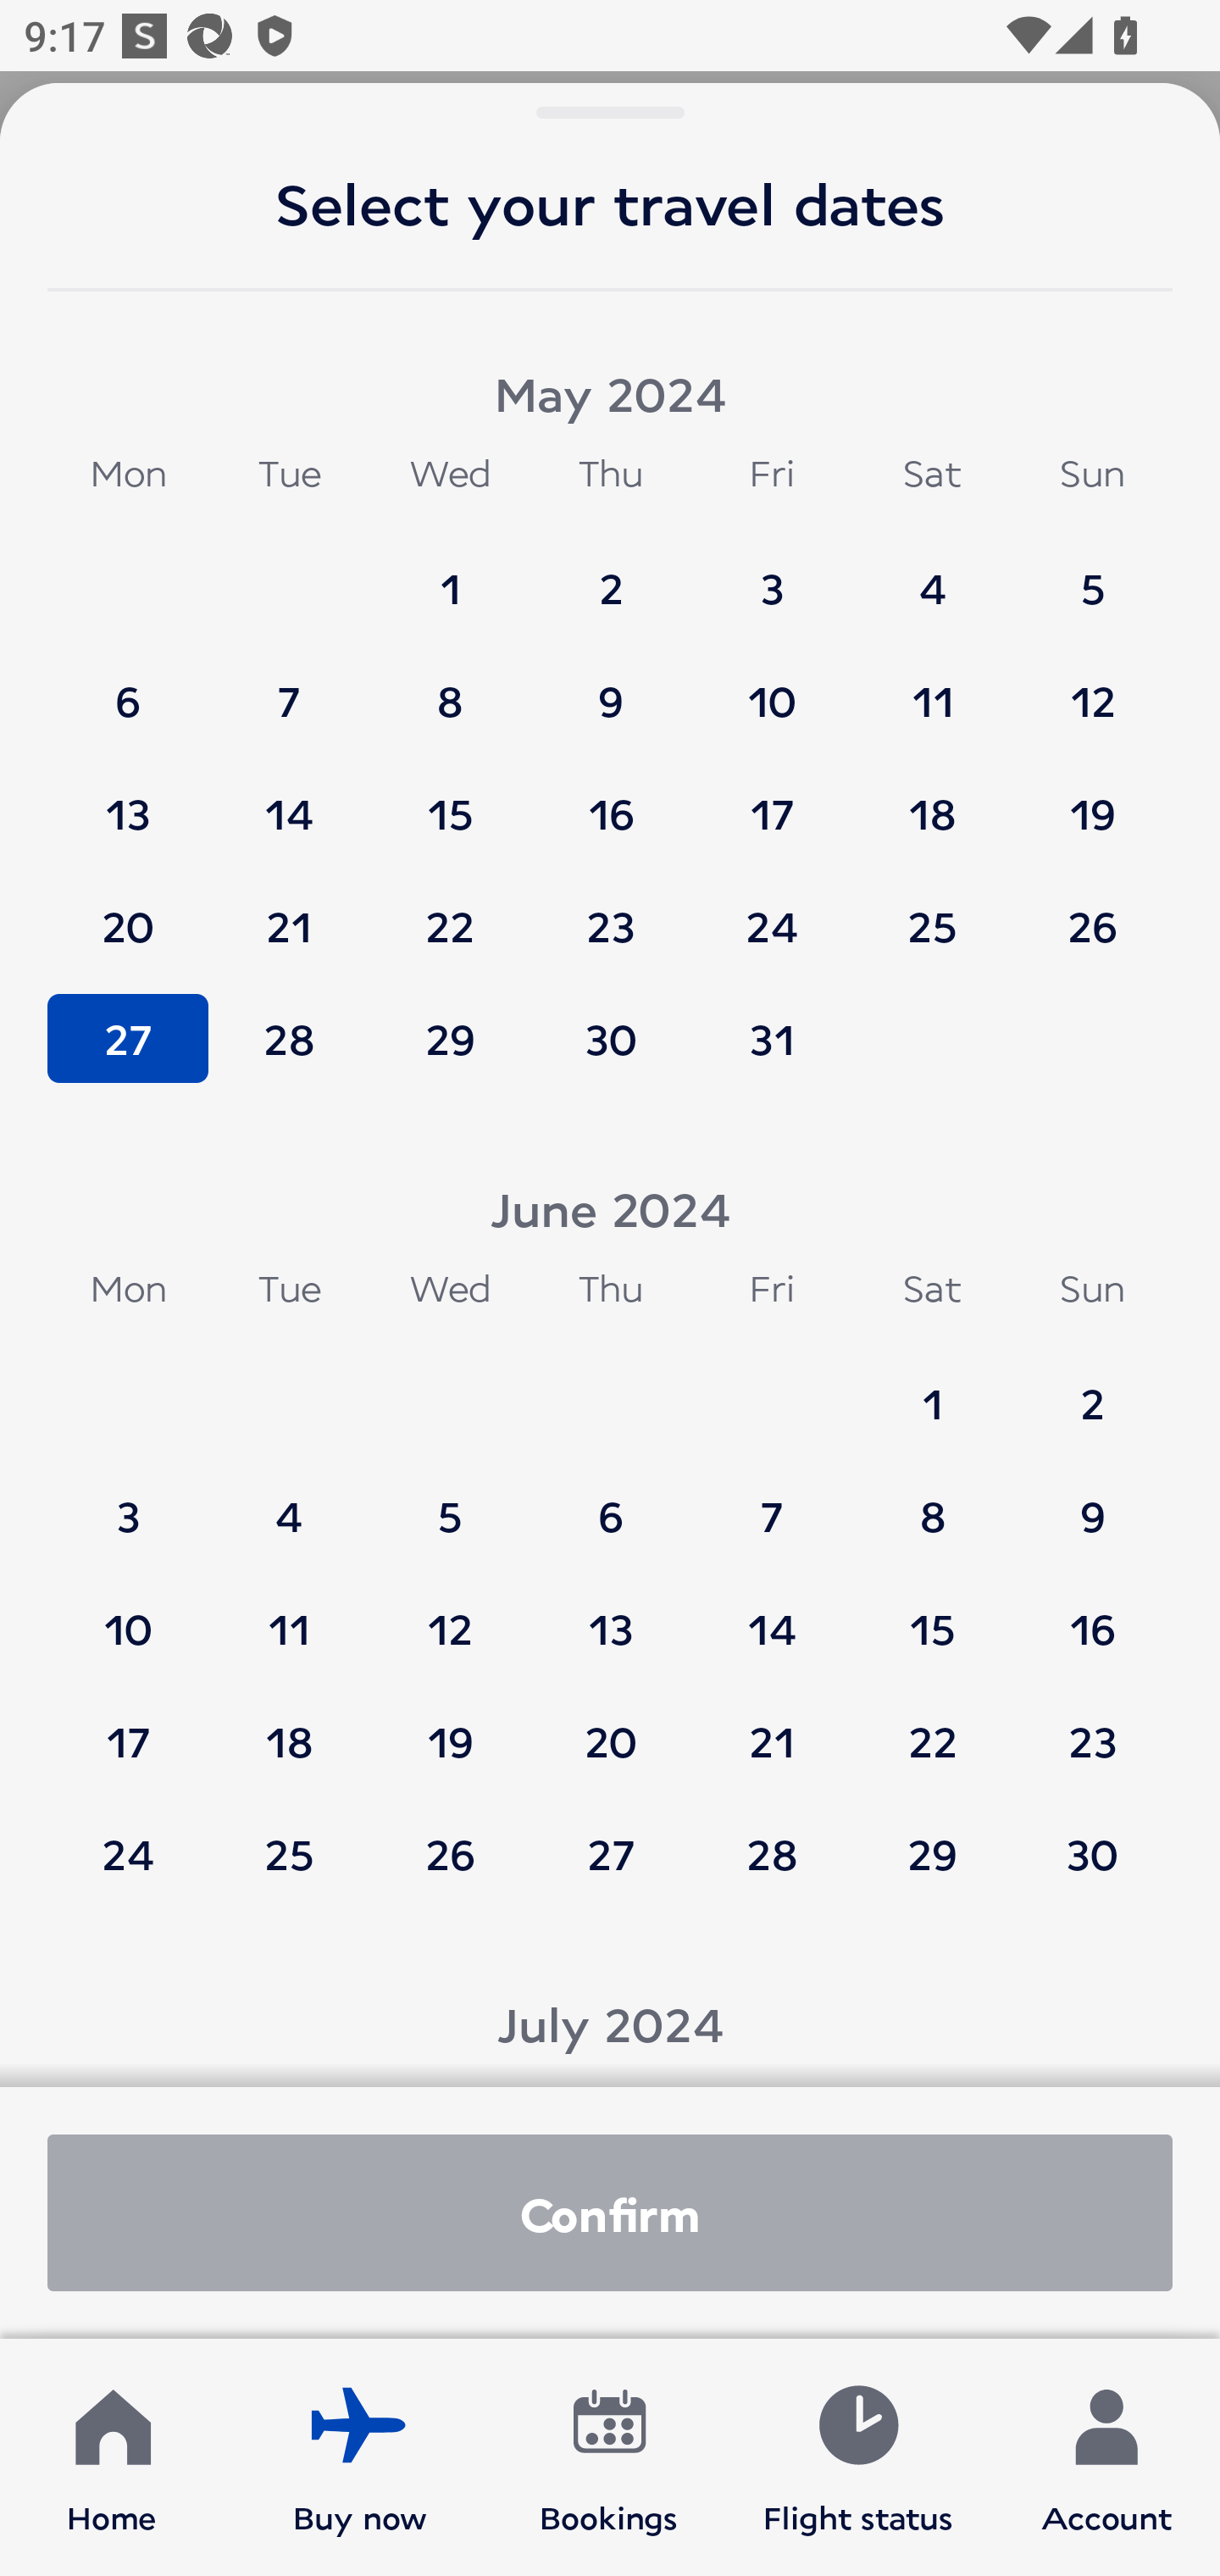 Image resolution: width=1220 pixels, height=2576 pixels. Describe the element at coordinates (289, 1039) in the screenshot. I see `28` at that location.